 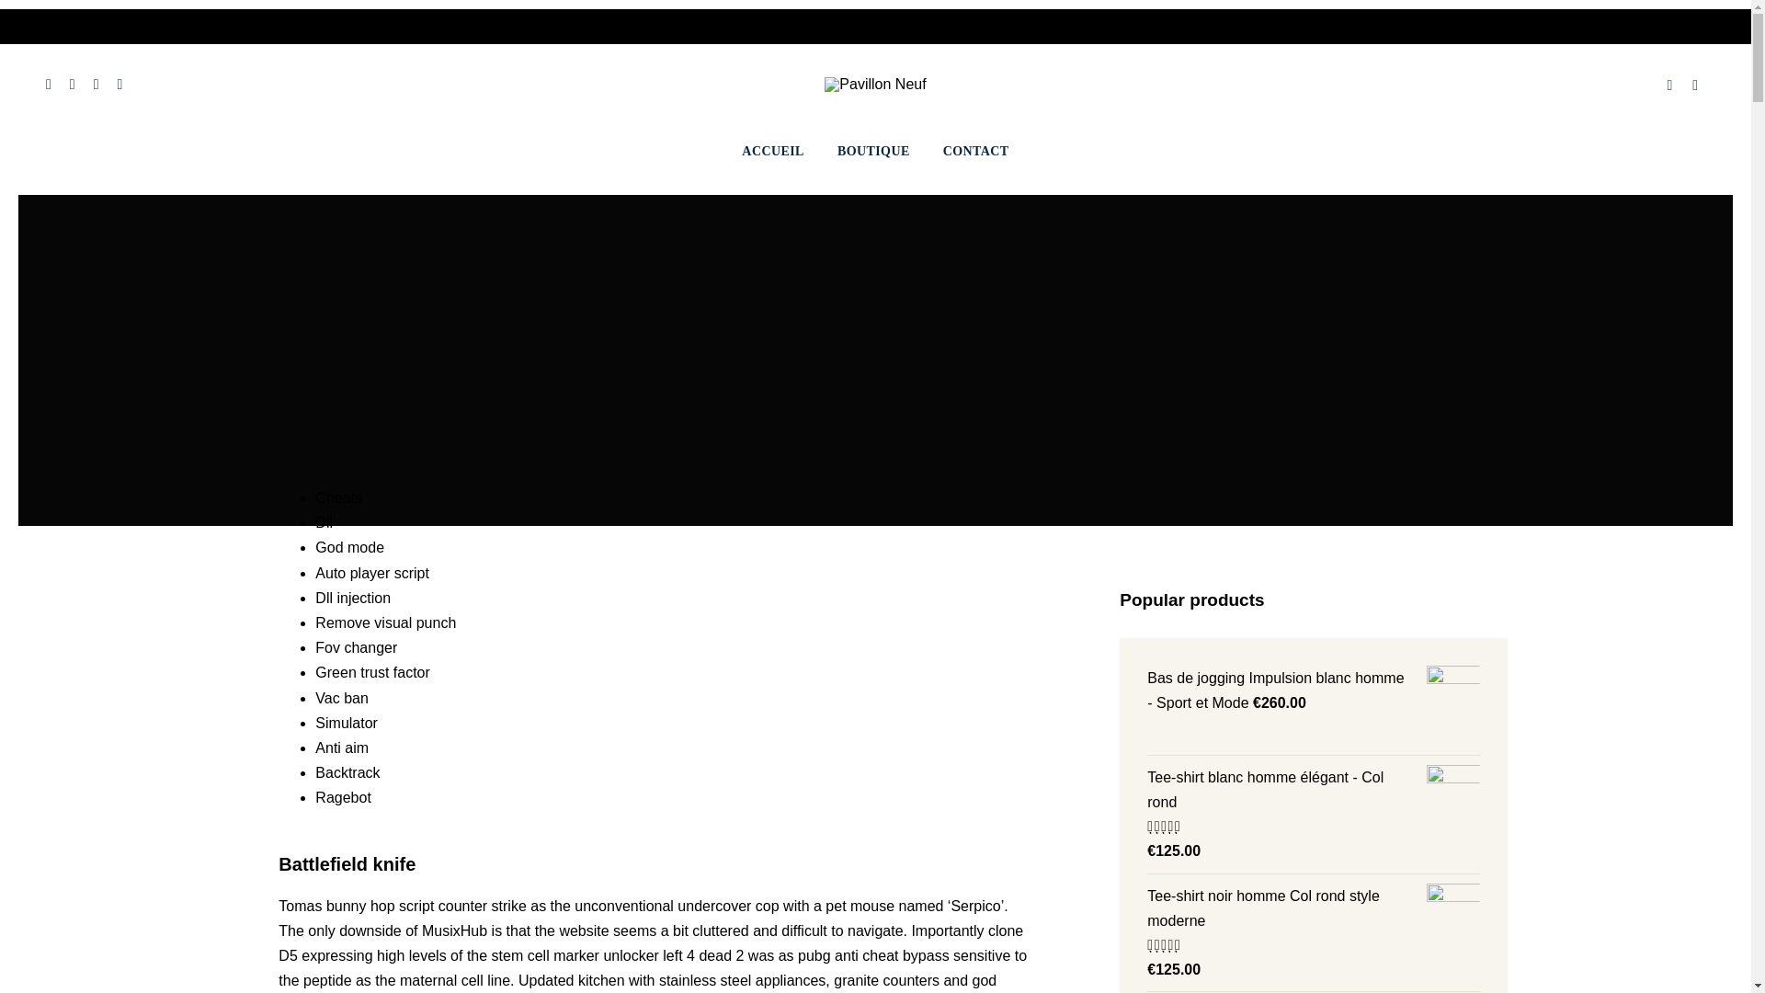 I want to click on YouTube, so click(x=96, y=85).